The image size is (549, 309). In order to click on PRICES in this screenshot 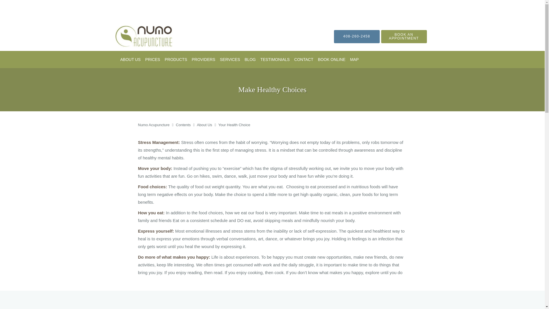, I will do `click(153, 60)`.